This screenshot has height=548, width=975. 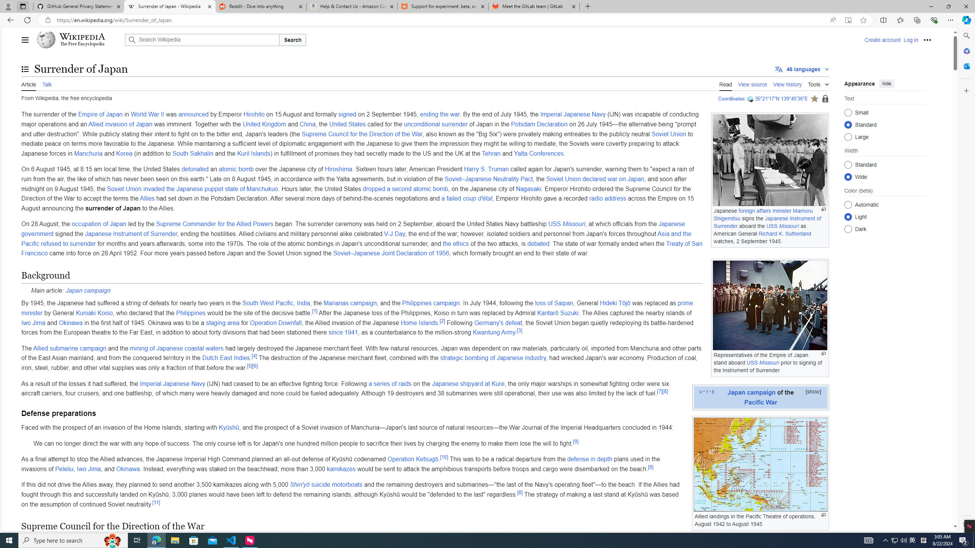 I want to click on Read, so click(x=726, y=84).